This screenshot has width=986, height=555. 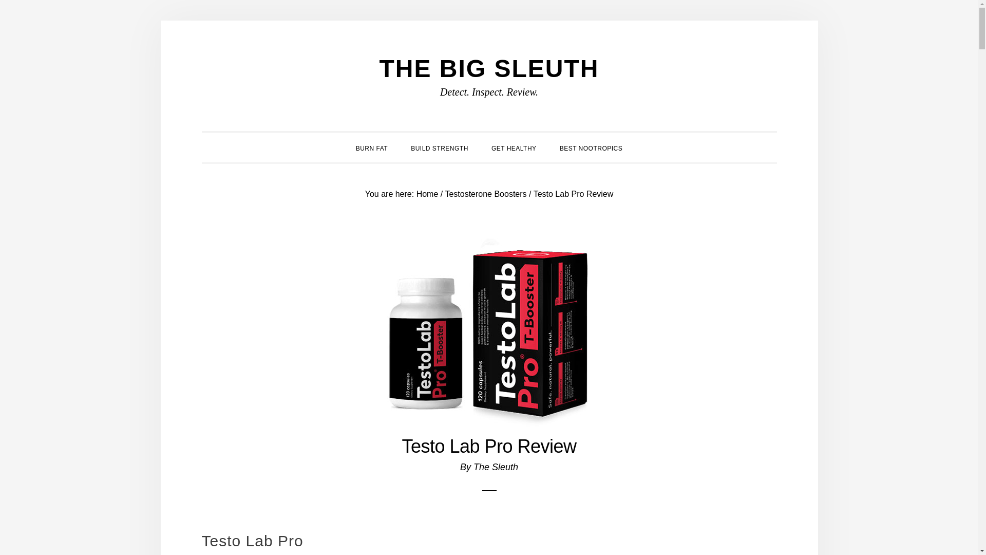 What do you see at coordinates (514, 147) in the screenshot?
I see `GET HEALTHY` at bounding box center [514, 147].